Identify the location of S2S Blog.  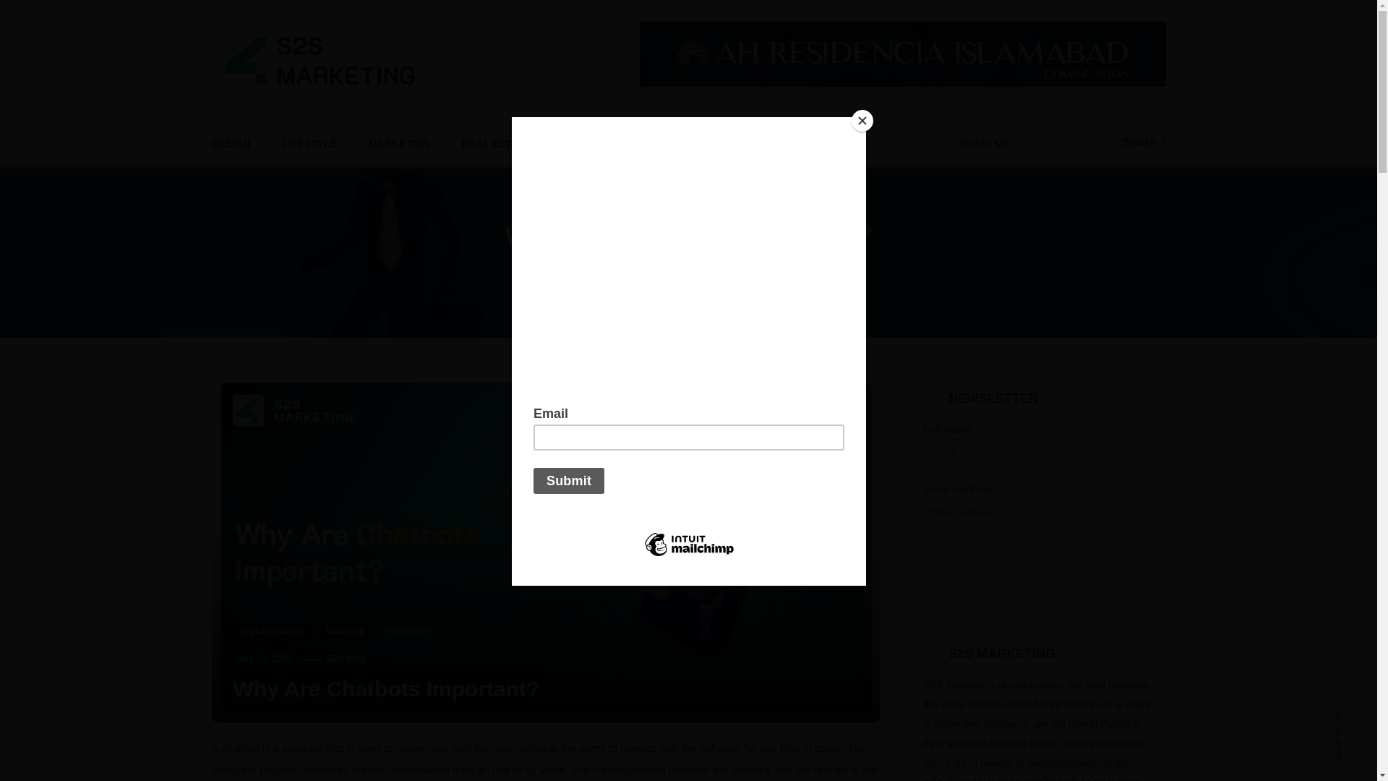
(346, 658).